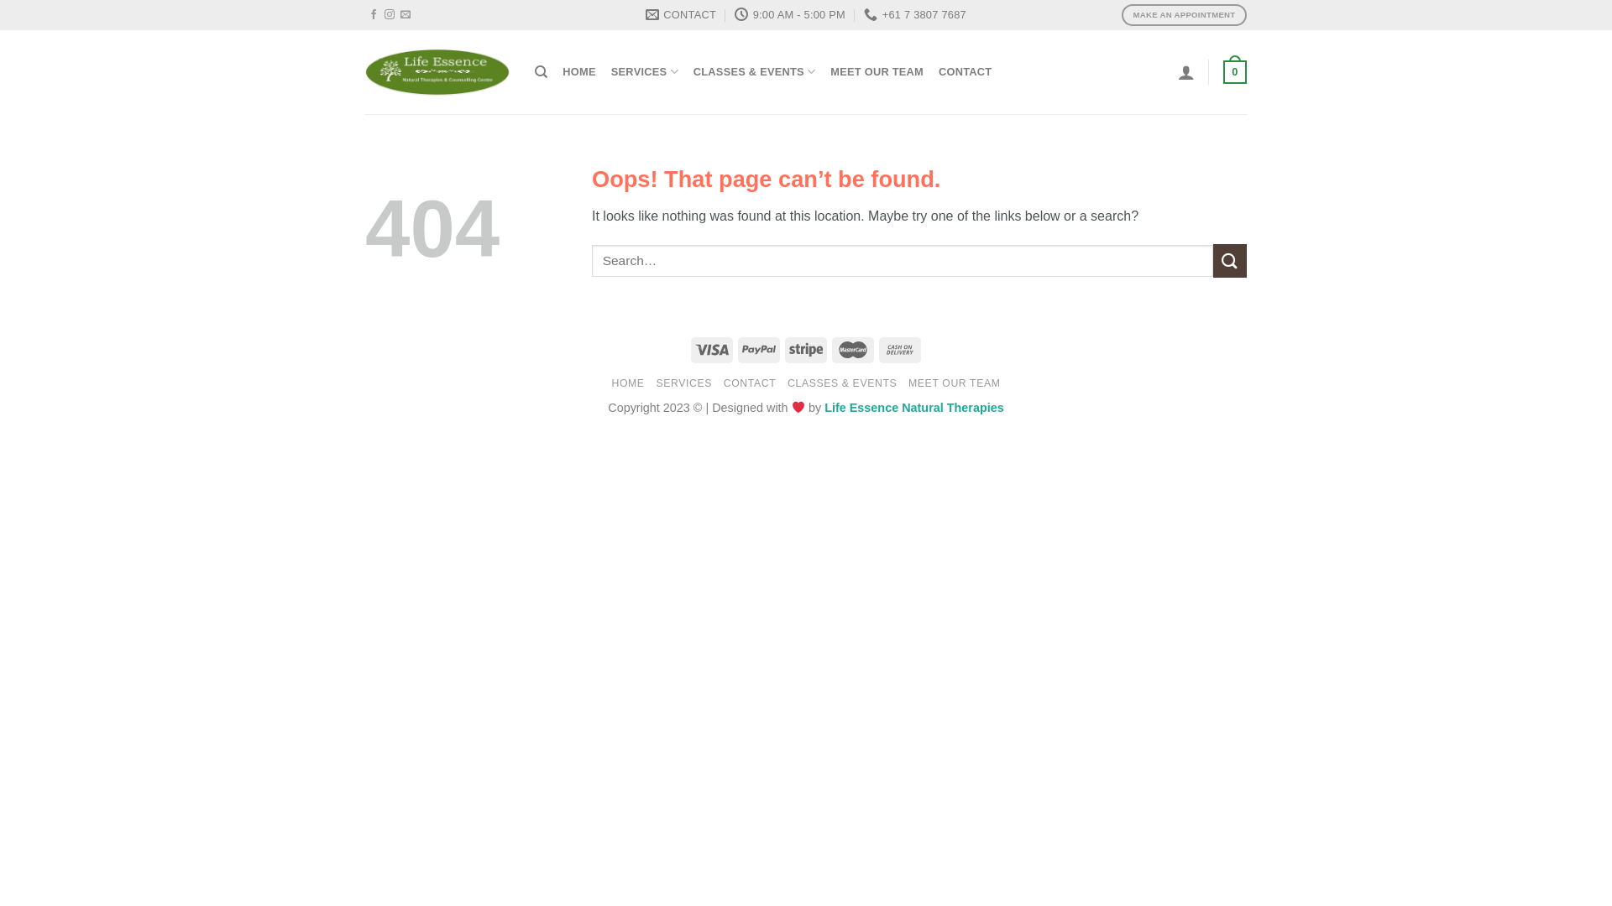 This screenshot has height=906, width=1612. I want to click on MAKE AN APPOINTMENT, so click(1184, 15).